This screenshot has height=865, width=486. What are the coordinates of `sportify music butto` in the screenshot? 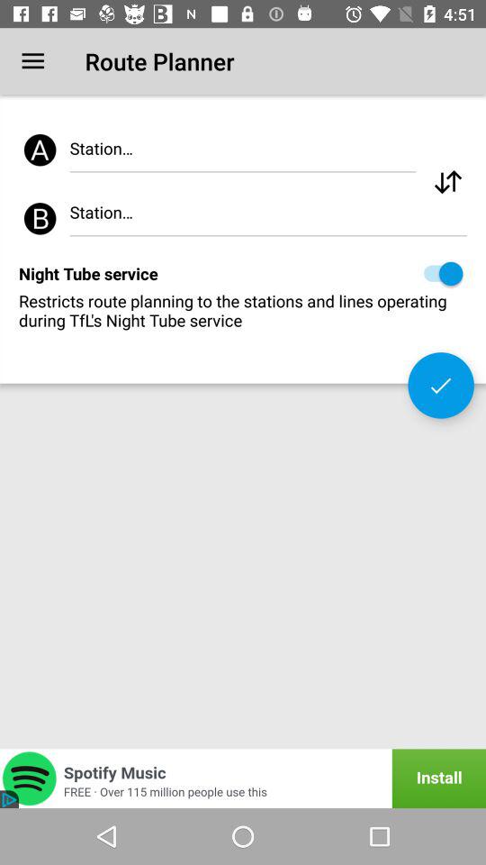 It's located at (243, 778).